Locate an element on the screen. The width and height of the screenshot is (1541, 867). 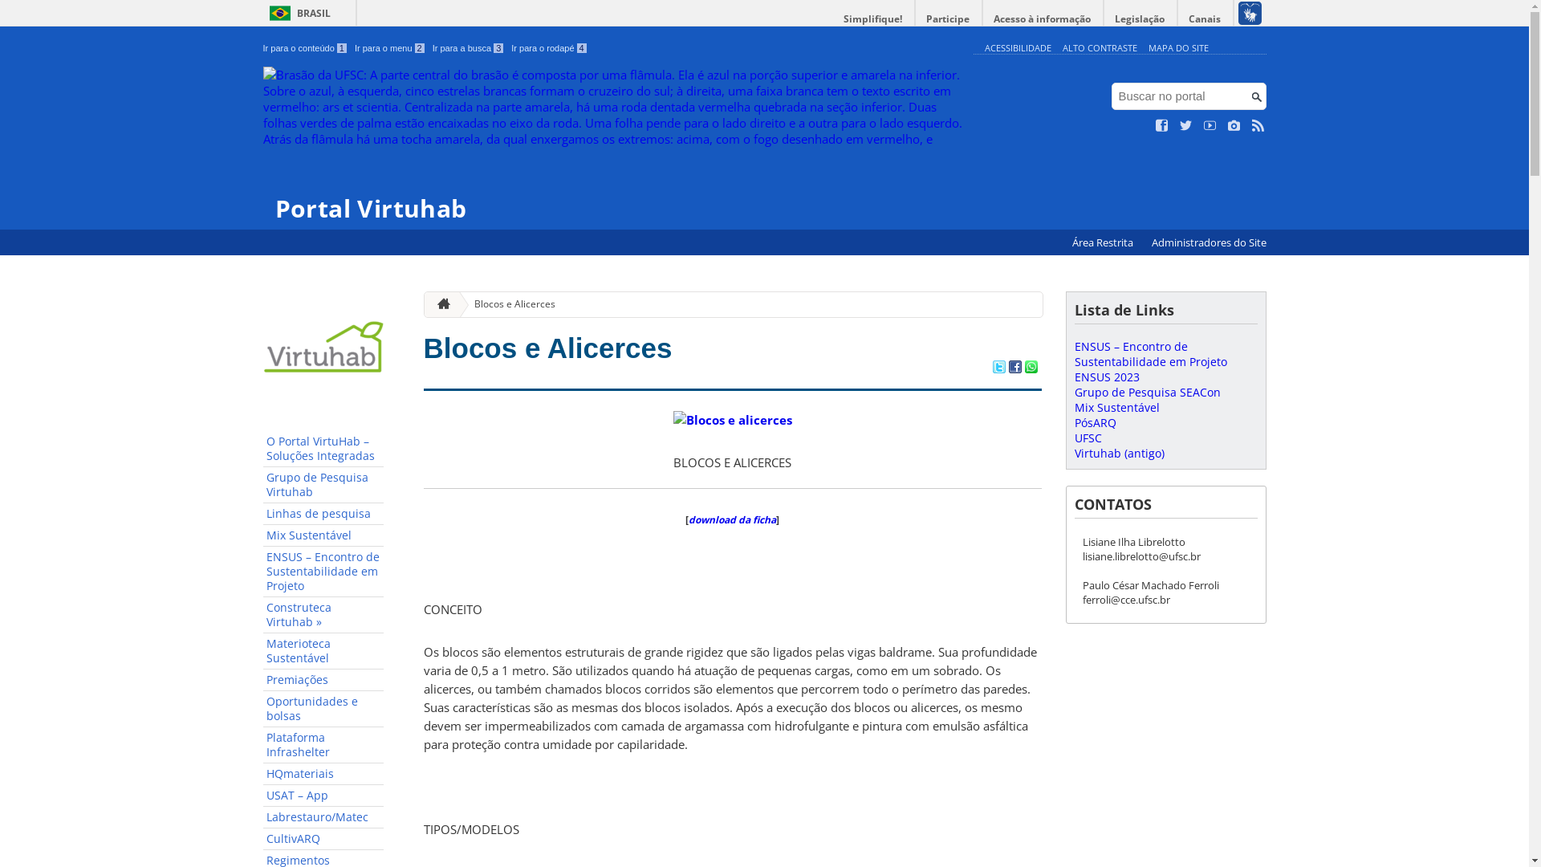
Compartilhar no Facebook is located at coordinates (1014, 368).